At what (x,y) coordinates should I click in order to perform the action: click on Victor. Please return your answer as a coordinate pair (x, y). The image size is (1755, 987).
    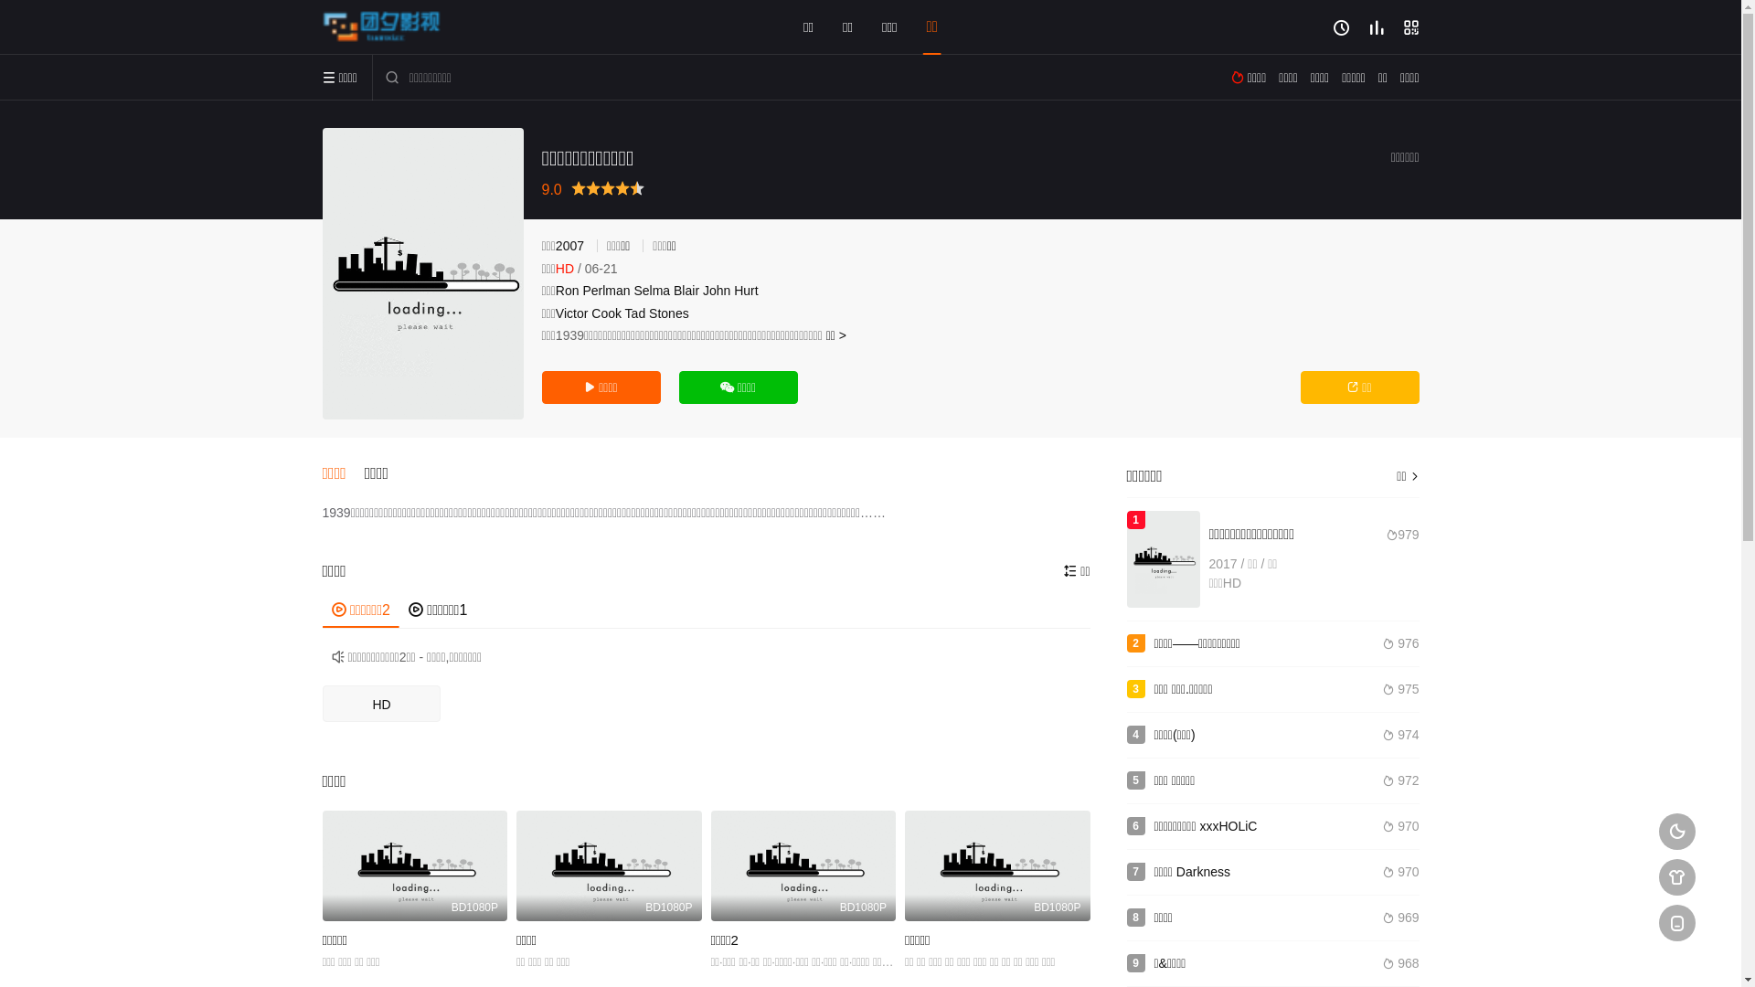
    Looking at the image, I should click on (572, 313).